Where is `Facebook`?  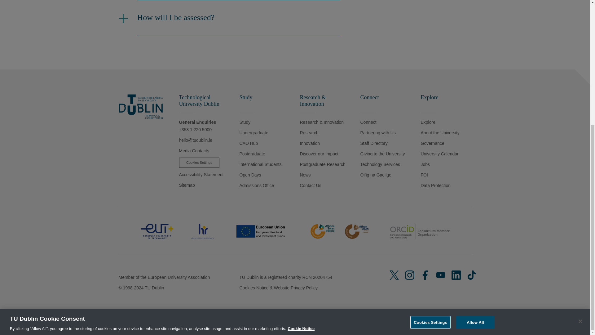
Facebook is located at coordinates (425, 275).